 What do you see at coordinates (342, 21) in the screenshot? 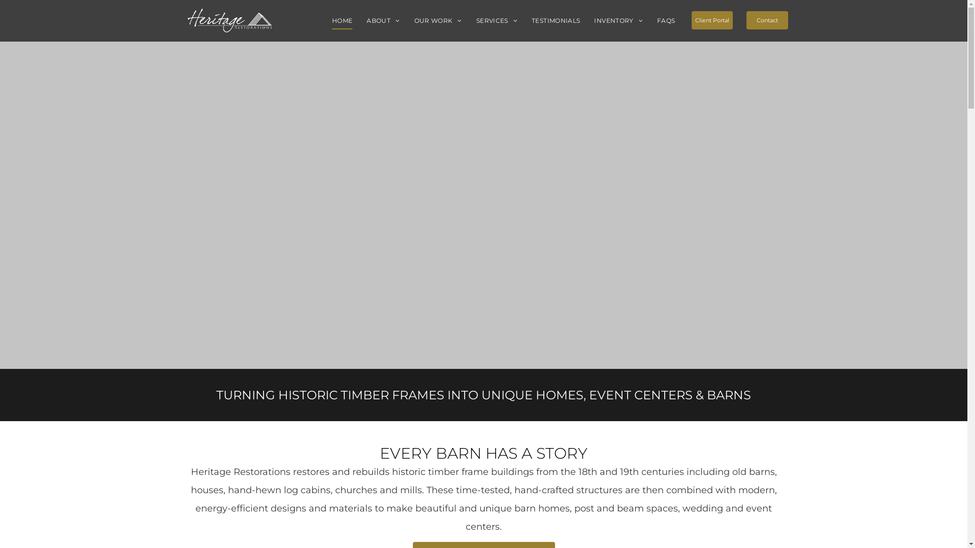
I see `HOME` at bounding box center [342, 21].